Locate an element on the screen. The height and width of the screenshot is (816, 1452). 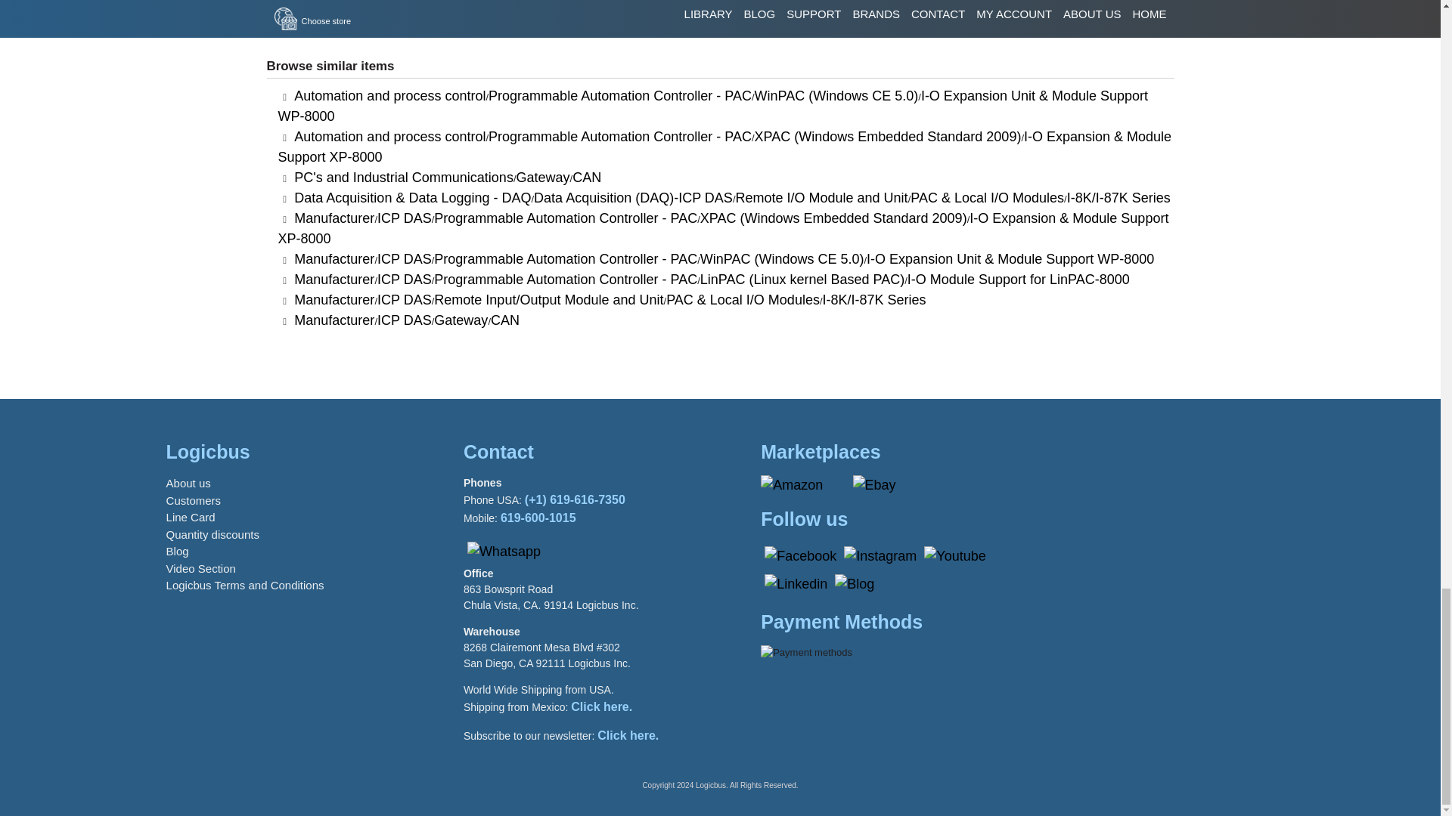
Video Section is located at coordinates (201, 568).